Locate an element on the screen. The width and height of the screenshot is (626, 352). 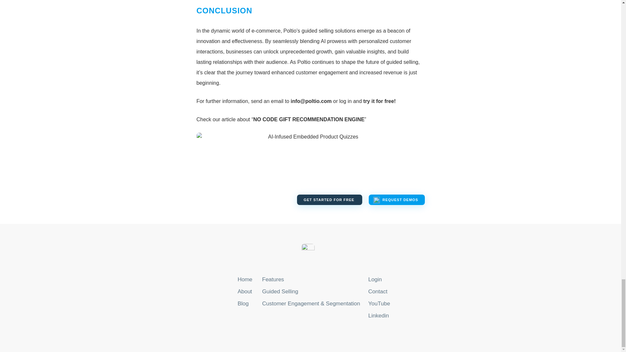
GET STARTED FOR FREE is located at coordinates (329, 199).